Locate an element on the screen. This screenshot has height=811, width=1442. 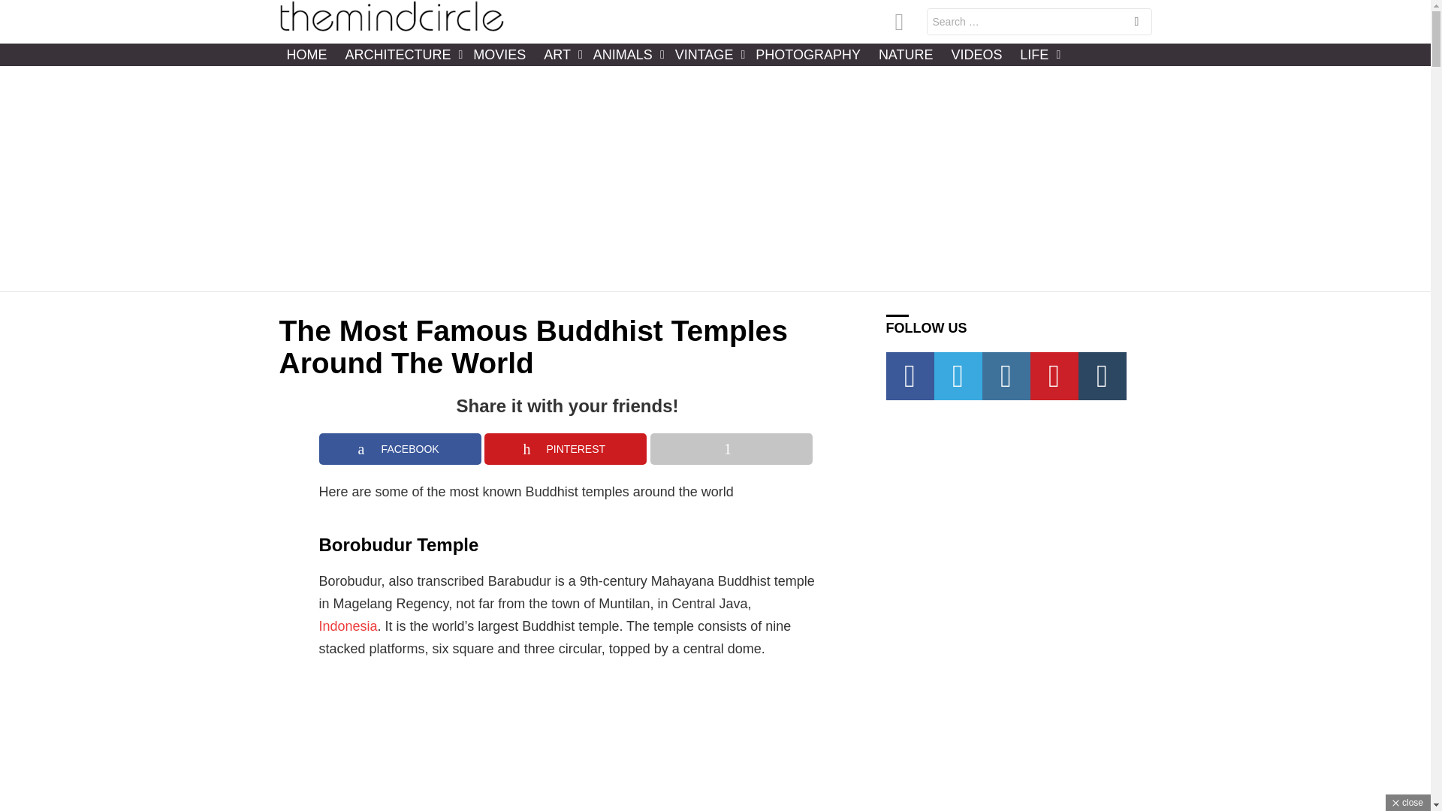
ART is located at coordinates (559, 54).